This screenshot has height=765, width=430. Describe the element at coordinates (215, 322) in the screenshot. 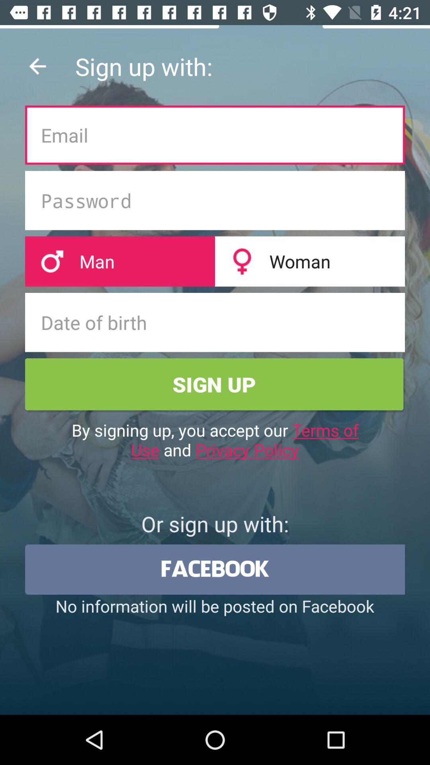

I see `text field above sign up button` at that location.